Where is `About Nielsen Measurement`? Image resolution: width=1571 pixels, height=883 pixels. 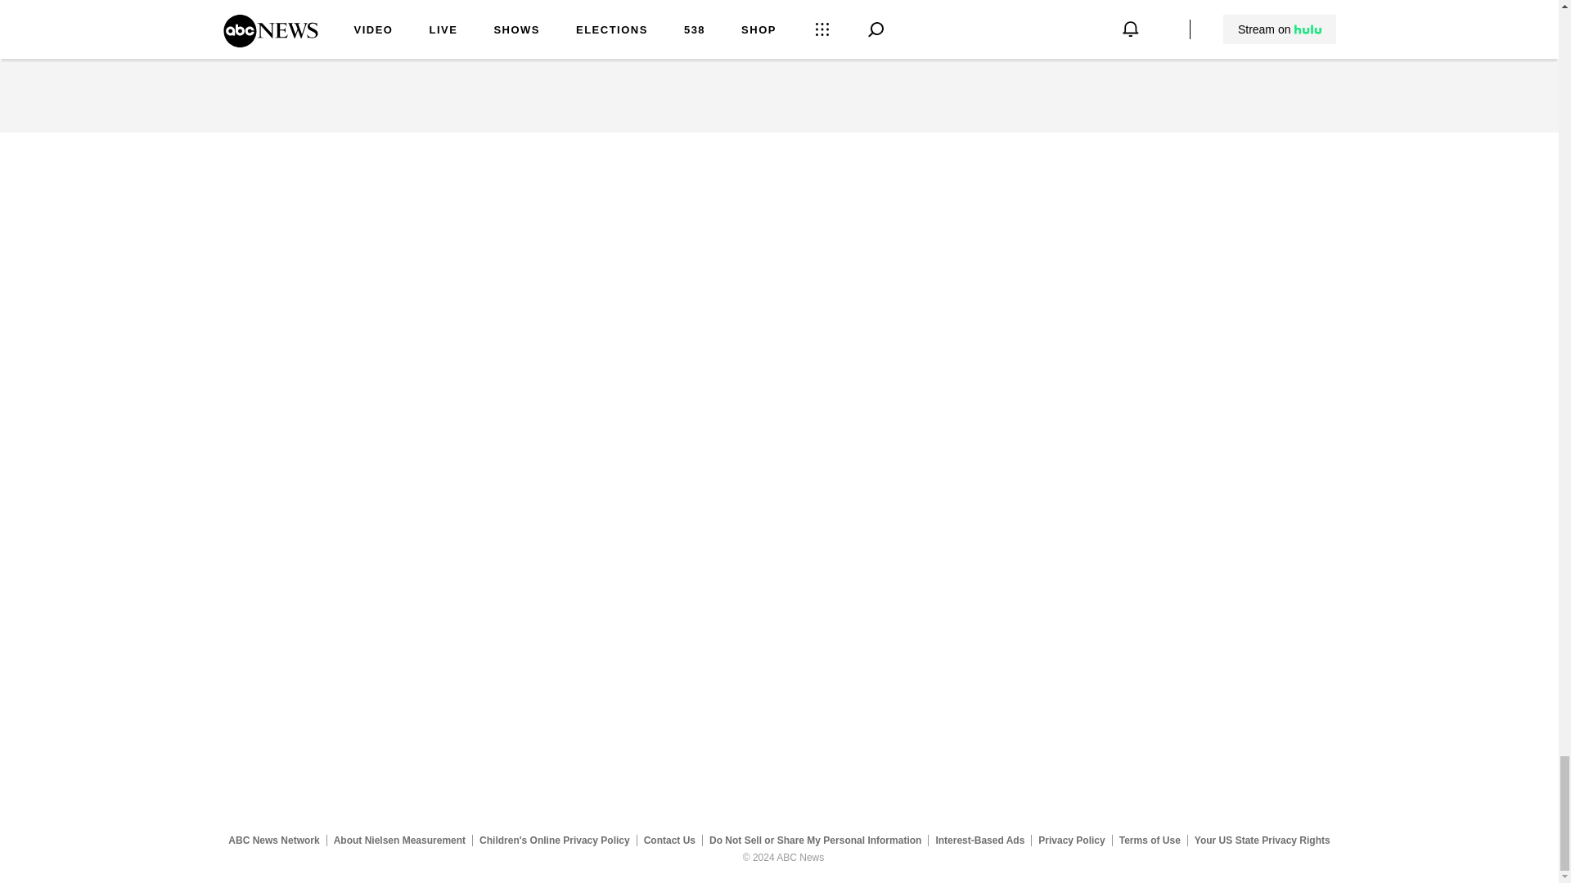 About Nielsen Measurement is located at coordinates (399, 840).